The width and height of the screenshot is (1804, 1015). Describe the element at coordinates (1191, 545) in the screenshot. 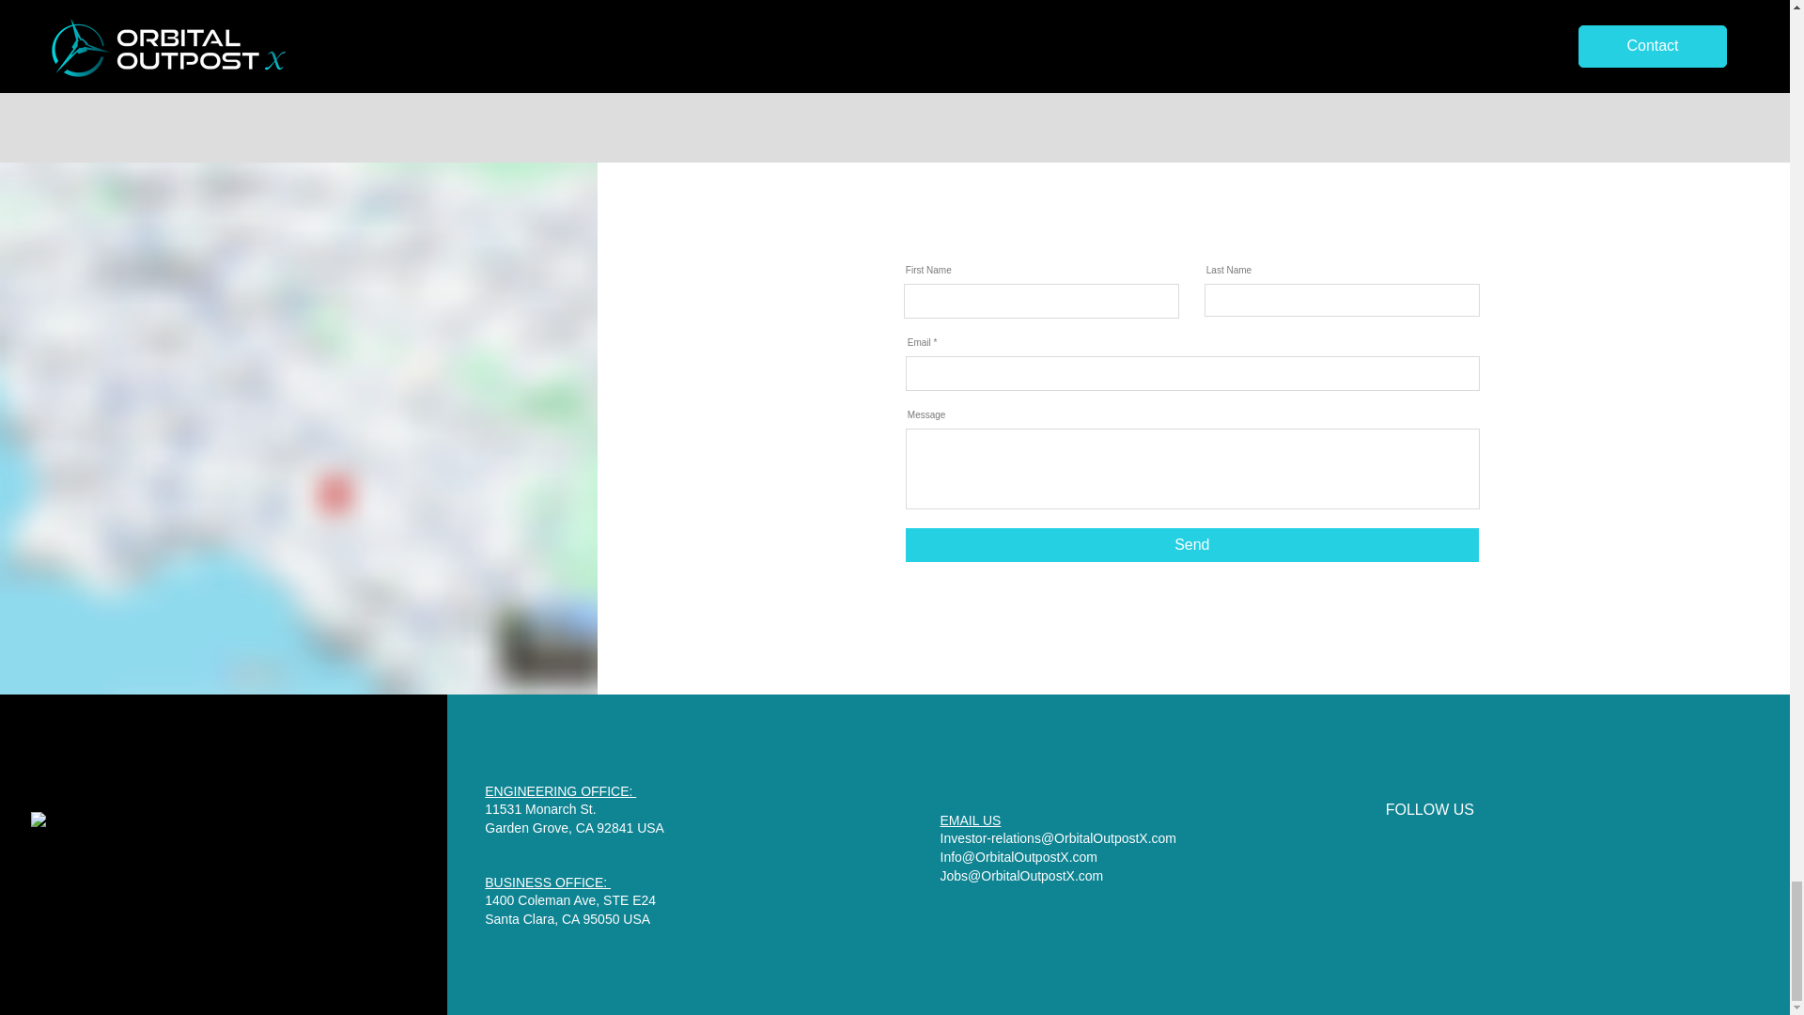

I see `Send` at that location.